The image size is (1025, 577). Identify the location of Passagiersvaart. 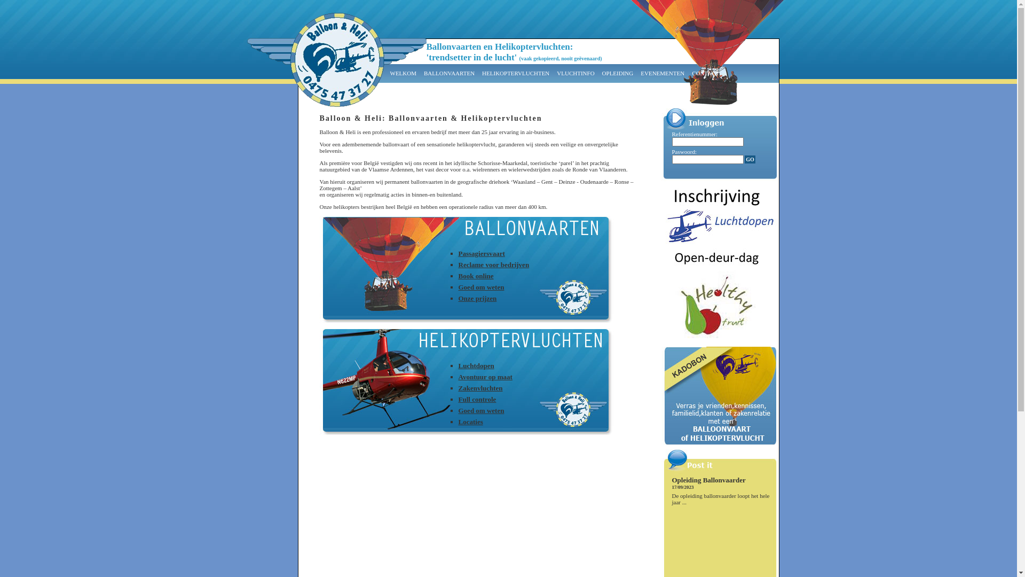
(482, 253).